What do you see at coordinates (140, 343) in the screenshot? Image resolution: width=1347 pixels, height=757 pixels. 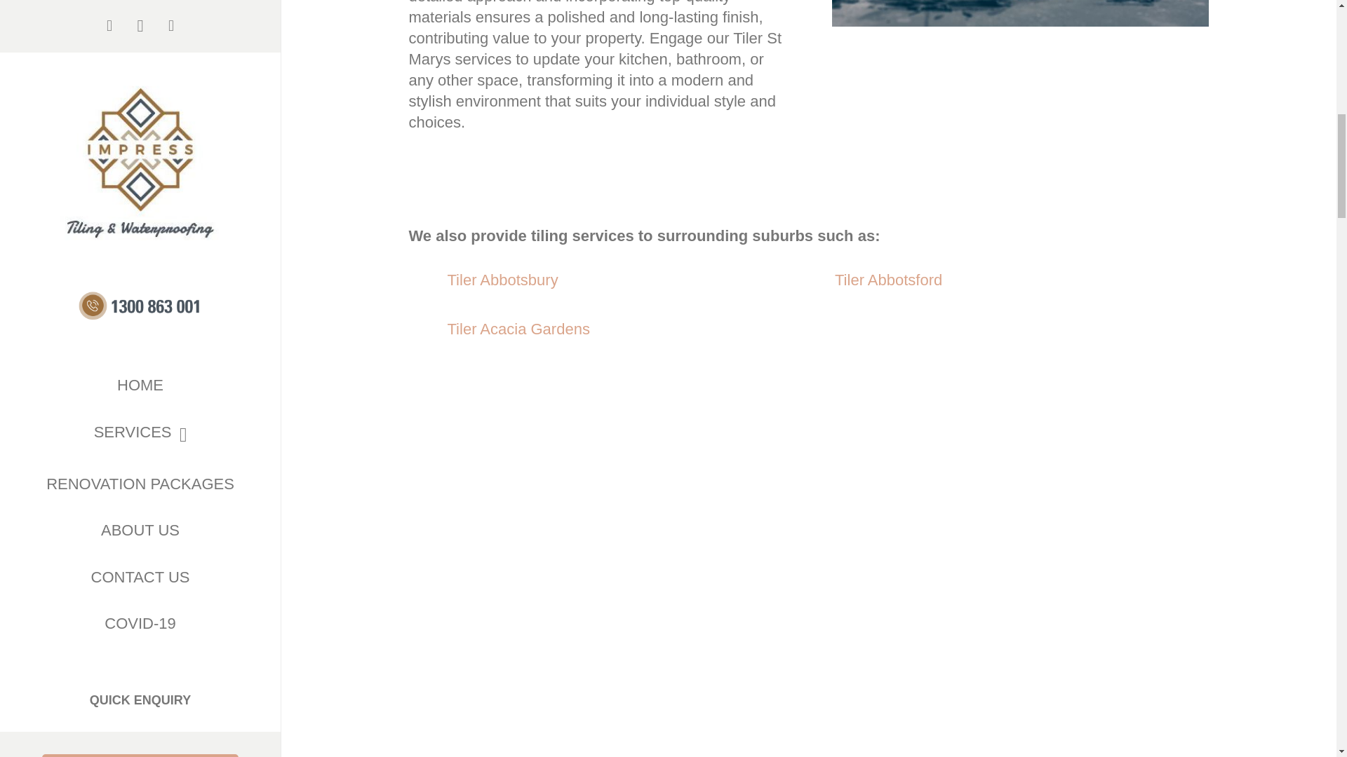 I see `Submit` at bounding box center [140, 343].